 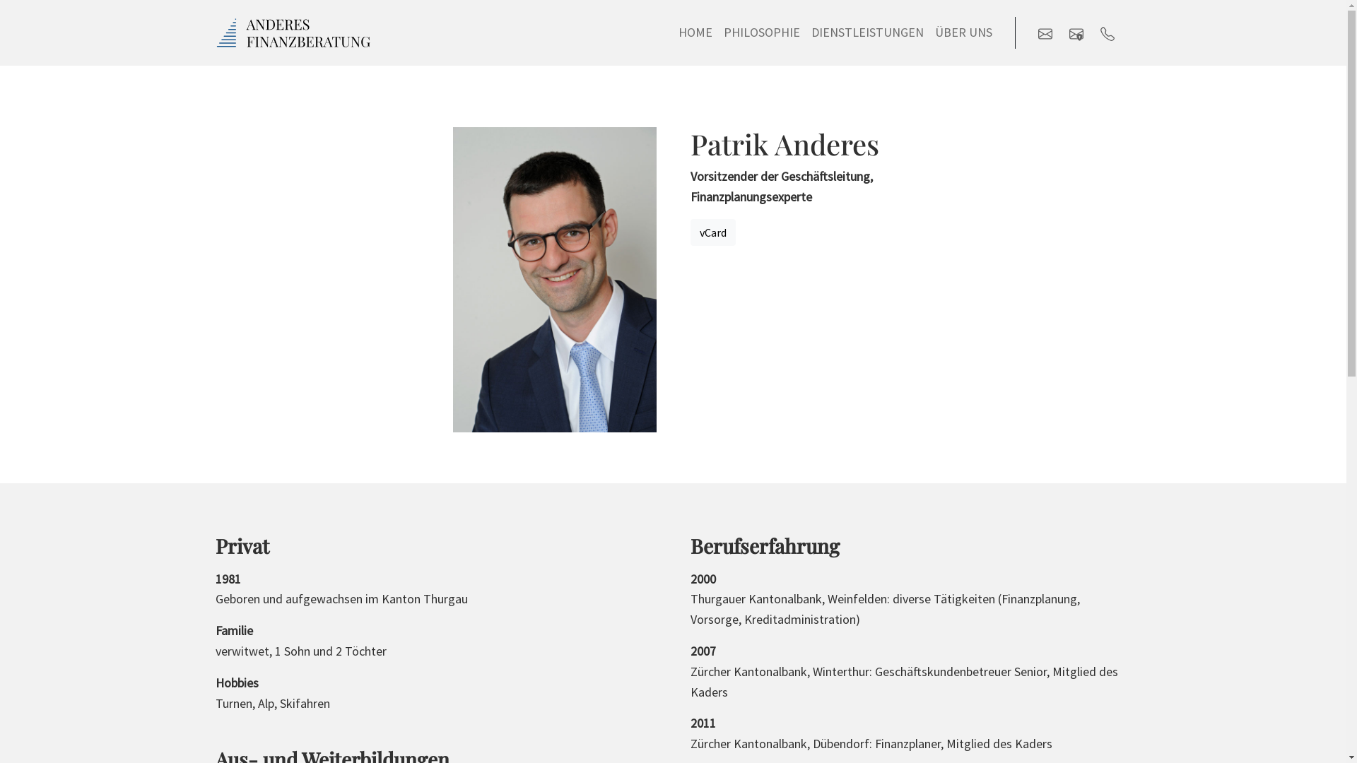 I want to click on HOME, so click(x=695, y=32).